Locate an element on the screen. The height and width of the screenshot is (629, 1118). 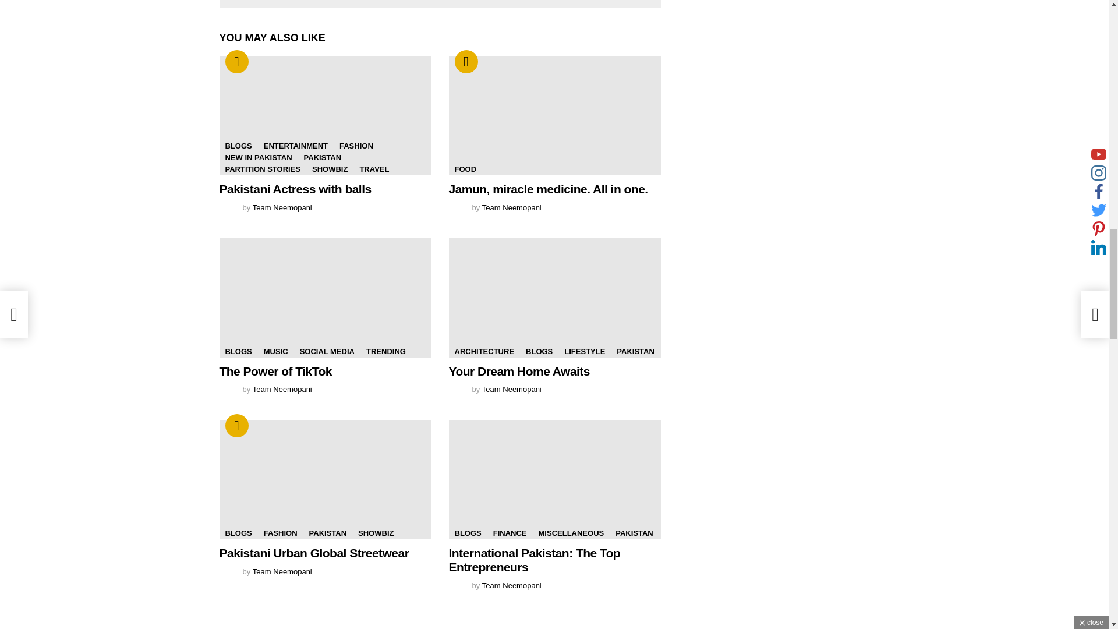
Hot is located at coordinates (465, 62).